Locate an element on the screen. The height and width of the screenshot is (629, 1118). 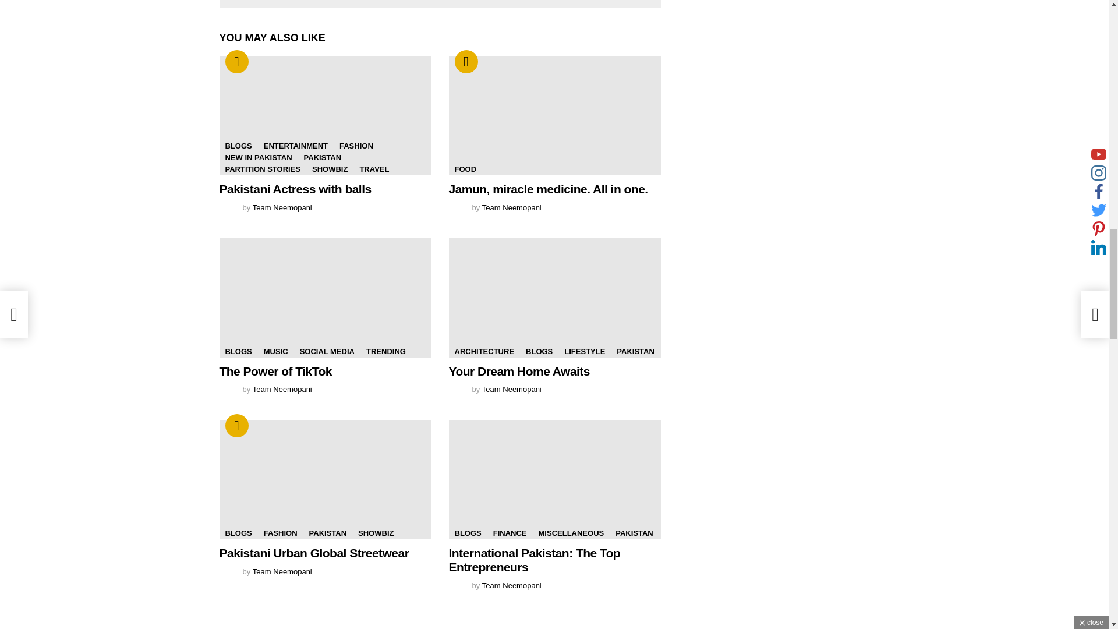
Hot is located at coordinates (465, 62).